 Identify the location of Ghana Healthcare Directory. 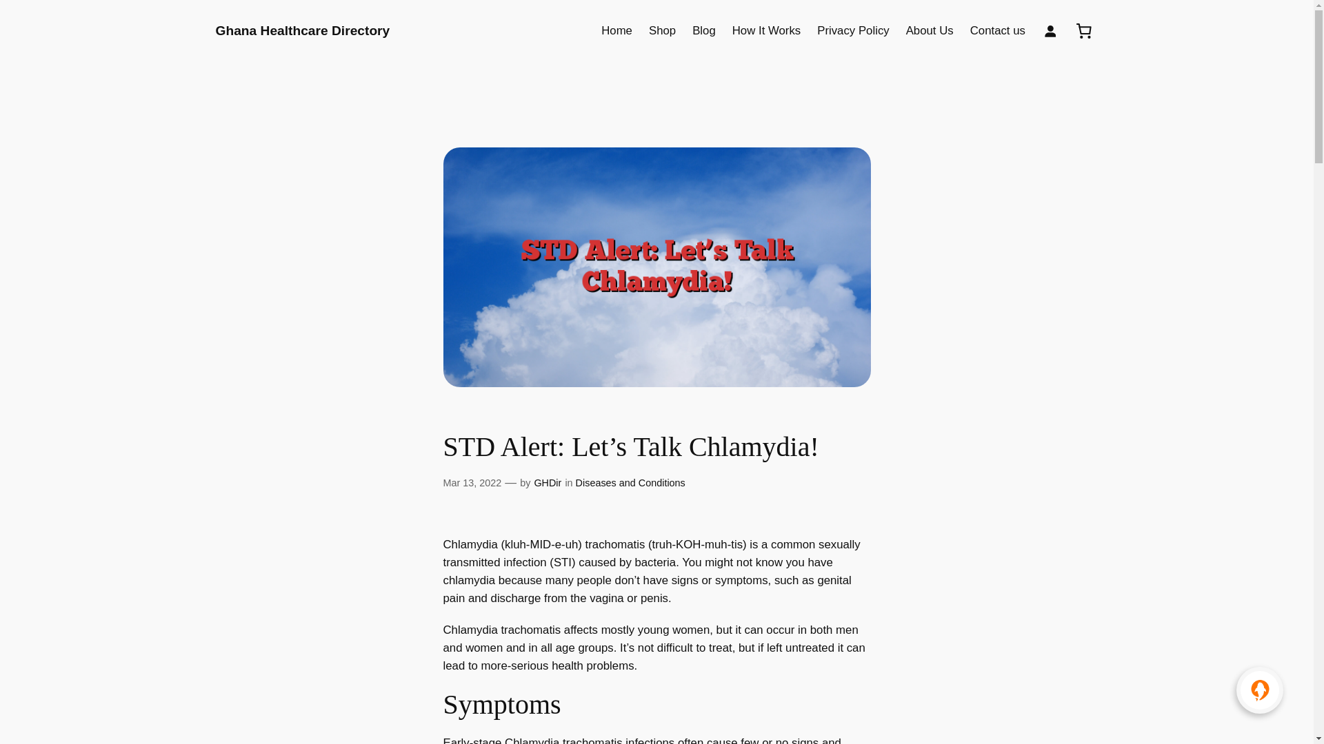
(302, 30).